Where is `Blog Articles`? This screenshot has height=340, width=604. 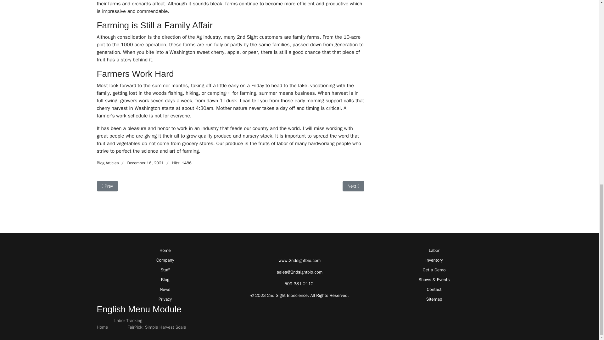 Blog Articles is located at coordinates (107, 186).